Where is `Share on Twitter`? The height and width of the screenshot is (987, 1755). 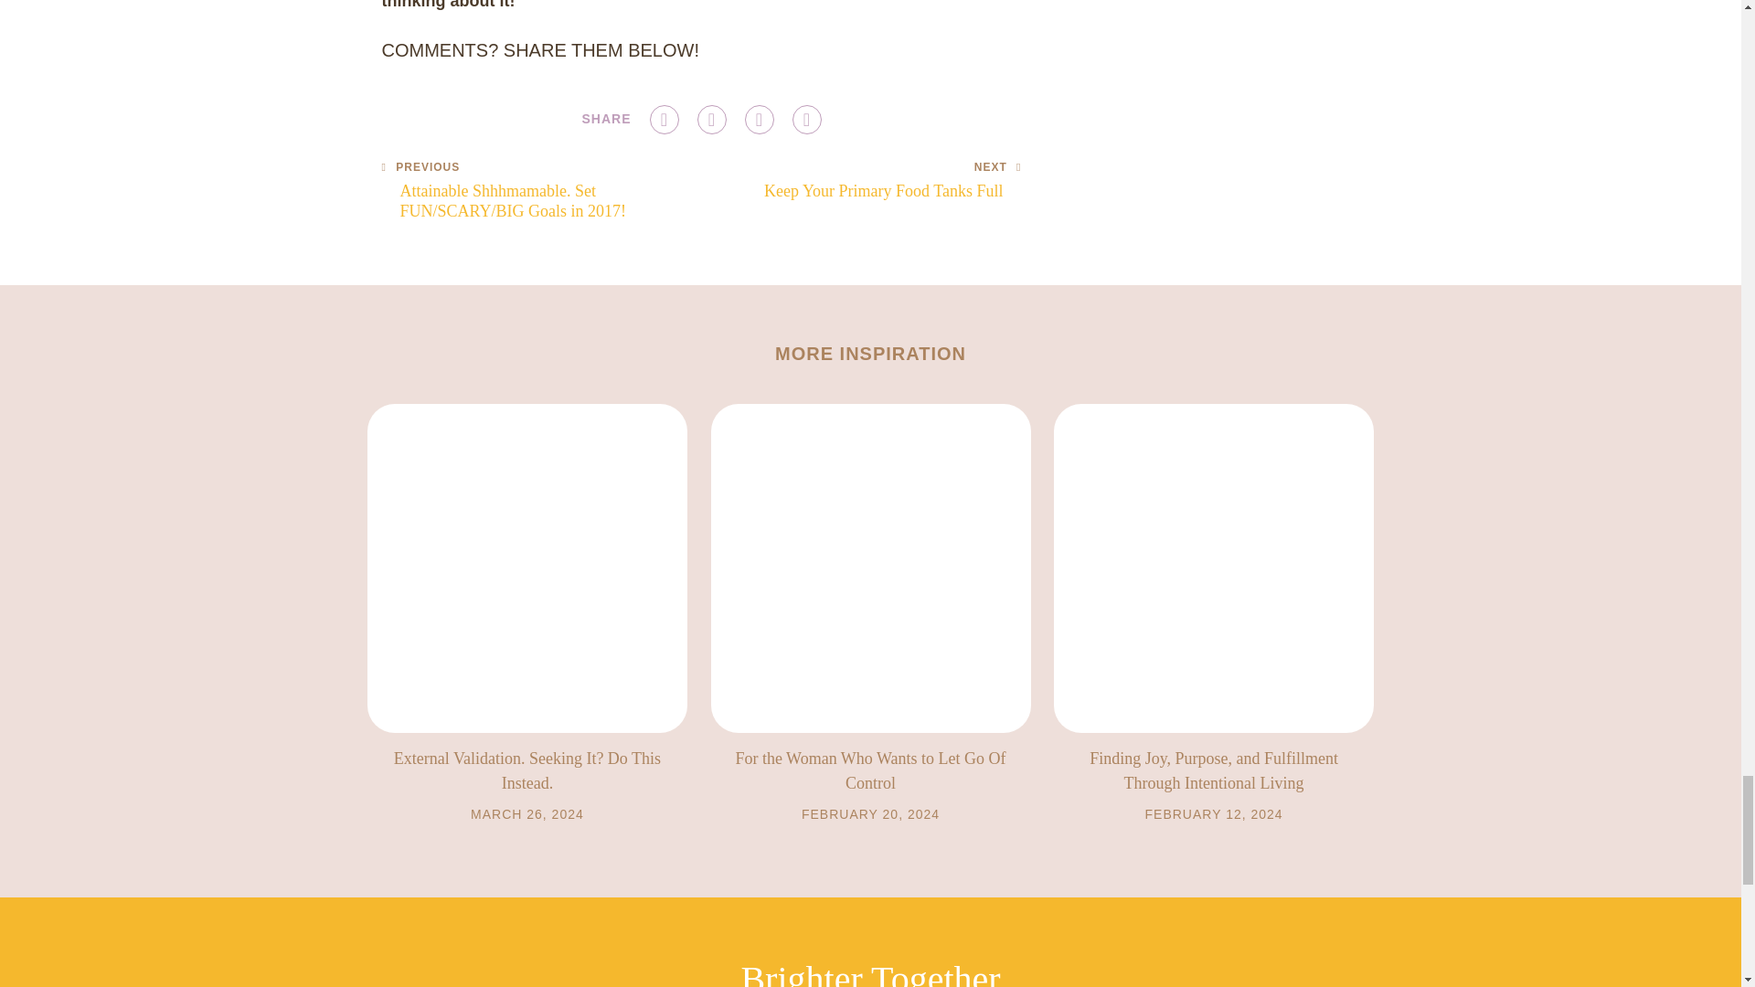 Share on Twitter is located at coordinates (759, 119).